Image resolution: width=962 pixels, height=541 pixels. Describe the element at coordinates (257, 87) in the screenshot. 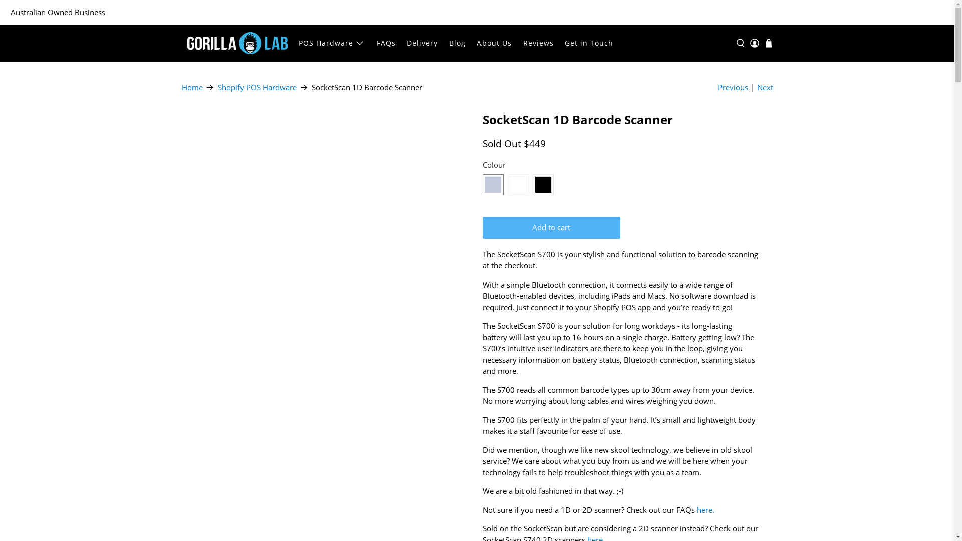

I see `Shopify POS Hardware` at that location.